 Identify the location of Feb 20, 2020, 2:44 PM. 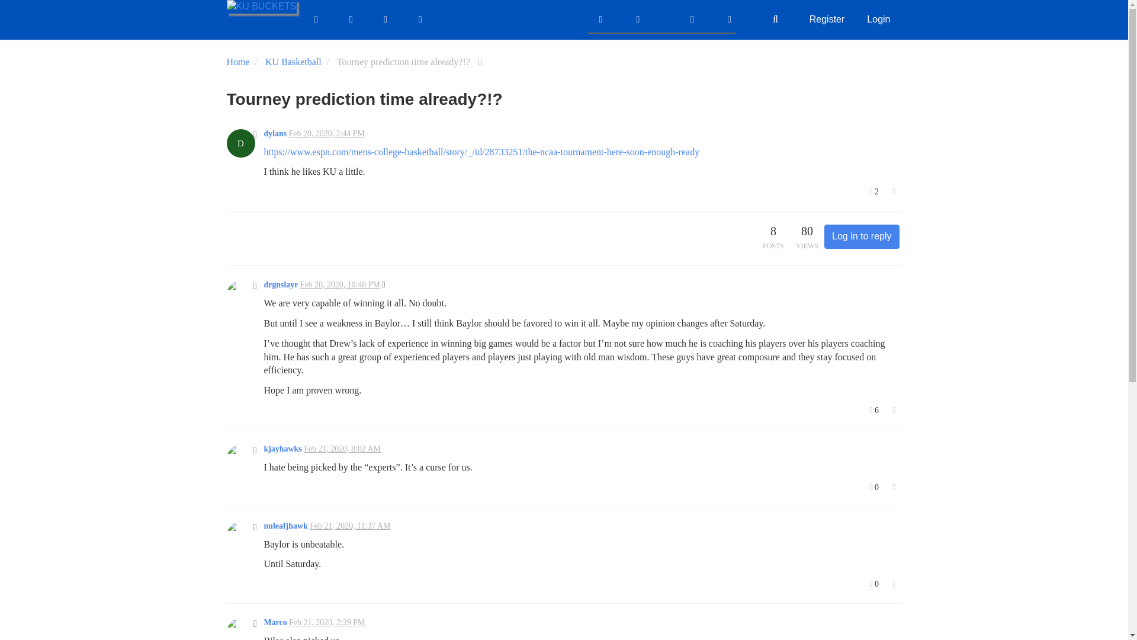
(327, 134).